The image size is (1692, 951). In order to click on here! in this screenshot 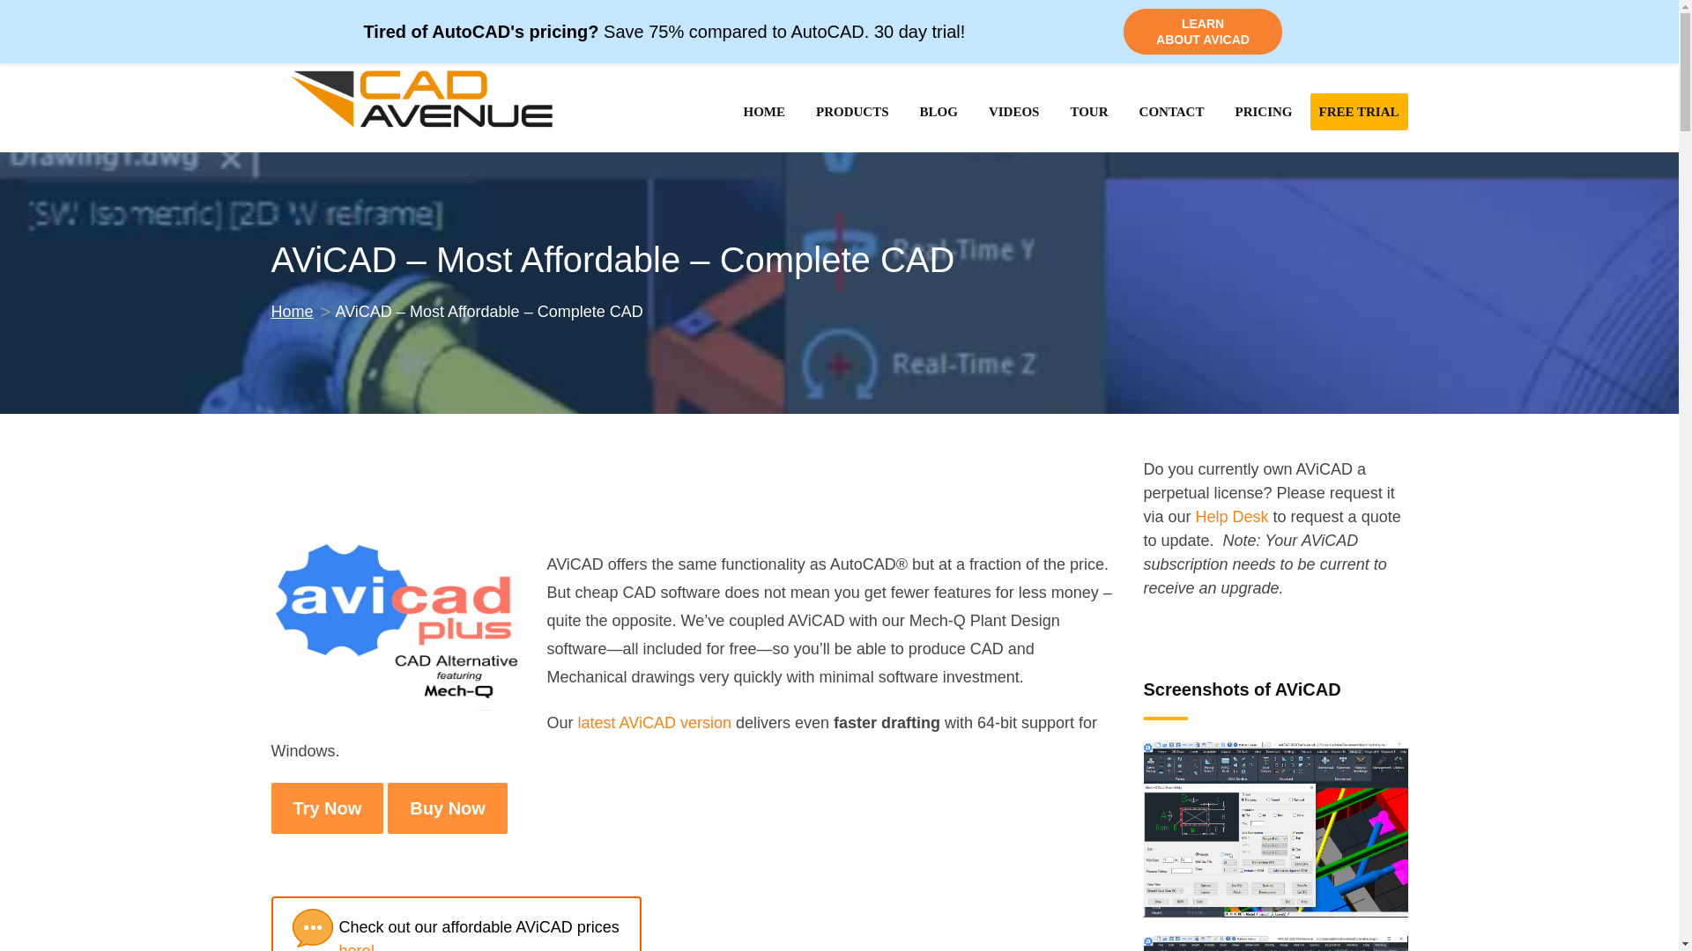, I will do `click(356, 947)`.